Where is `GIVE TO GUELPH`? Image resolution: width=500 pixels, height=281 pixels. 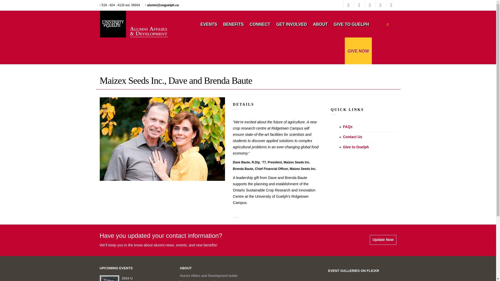
GIVE TO GUELPH is located at coordinates (351, 24).